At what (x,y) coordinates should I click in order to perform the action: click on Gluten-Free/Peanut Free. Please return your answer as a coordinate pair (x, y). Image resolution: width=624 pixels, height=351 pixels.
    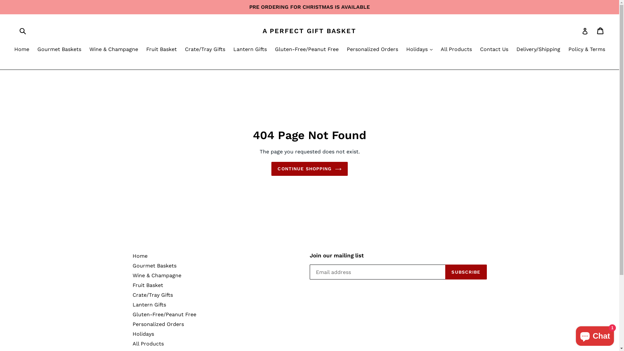
    Looking at the image, I should click on (164, 315).